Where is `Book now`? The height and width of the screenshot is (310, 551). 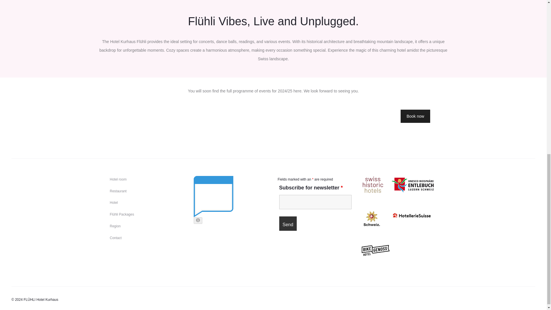 Book now is located at coordinates (415, 116).